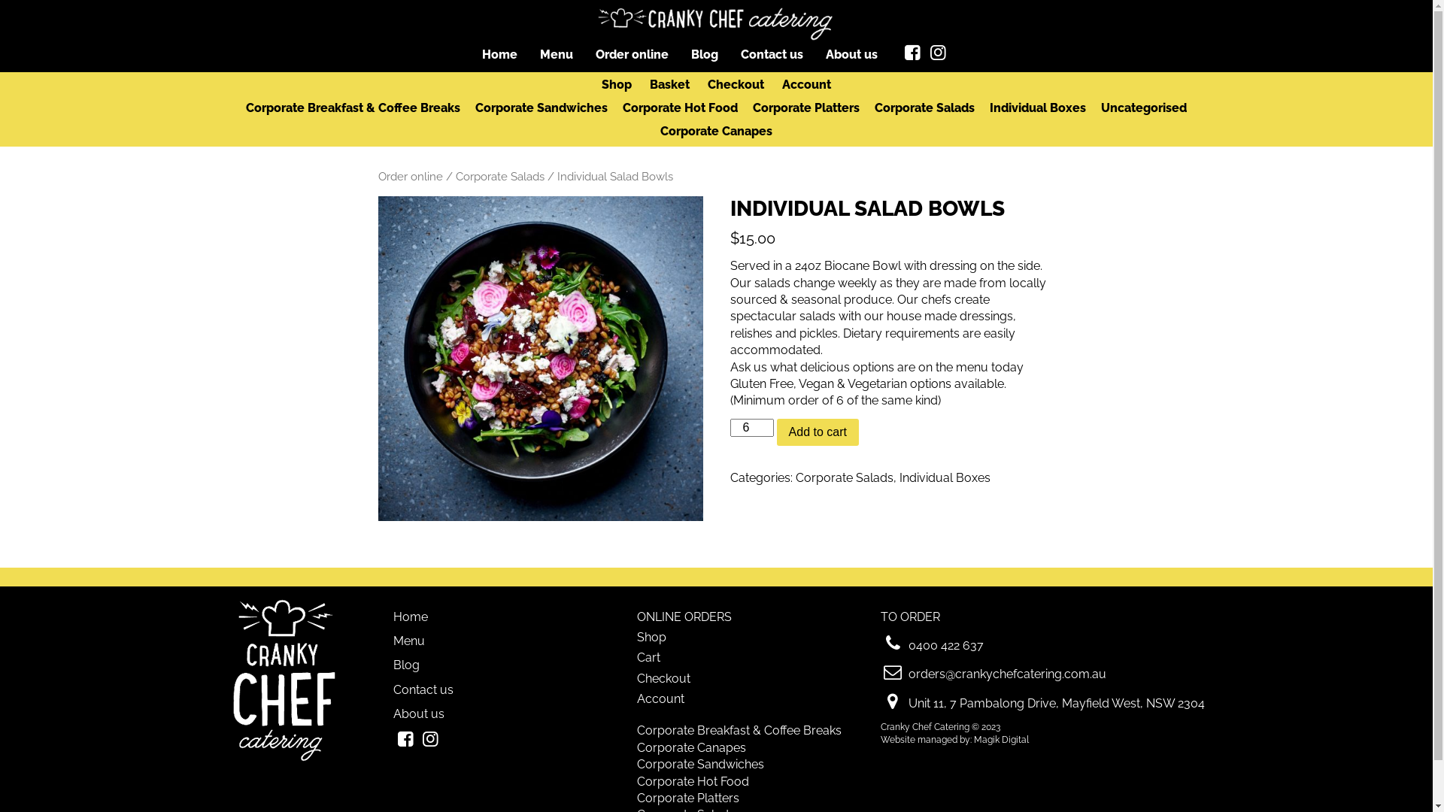 This screenshot has height=812, width=1444. I want to click on Blog, so click(705, 55).